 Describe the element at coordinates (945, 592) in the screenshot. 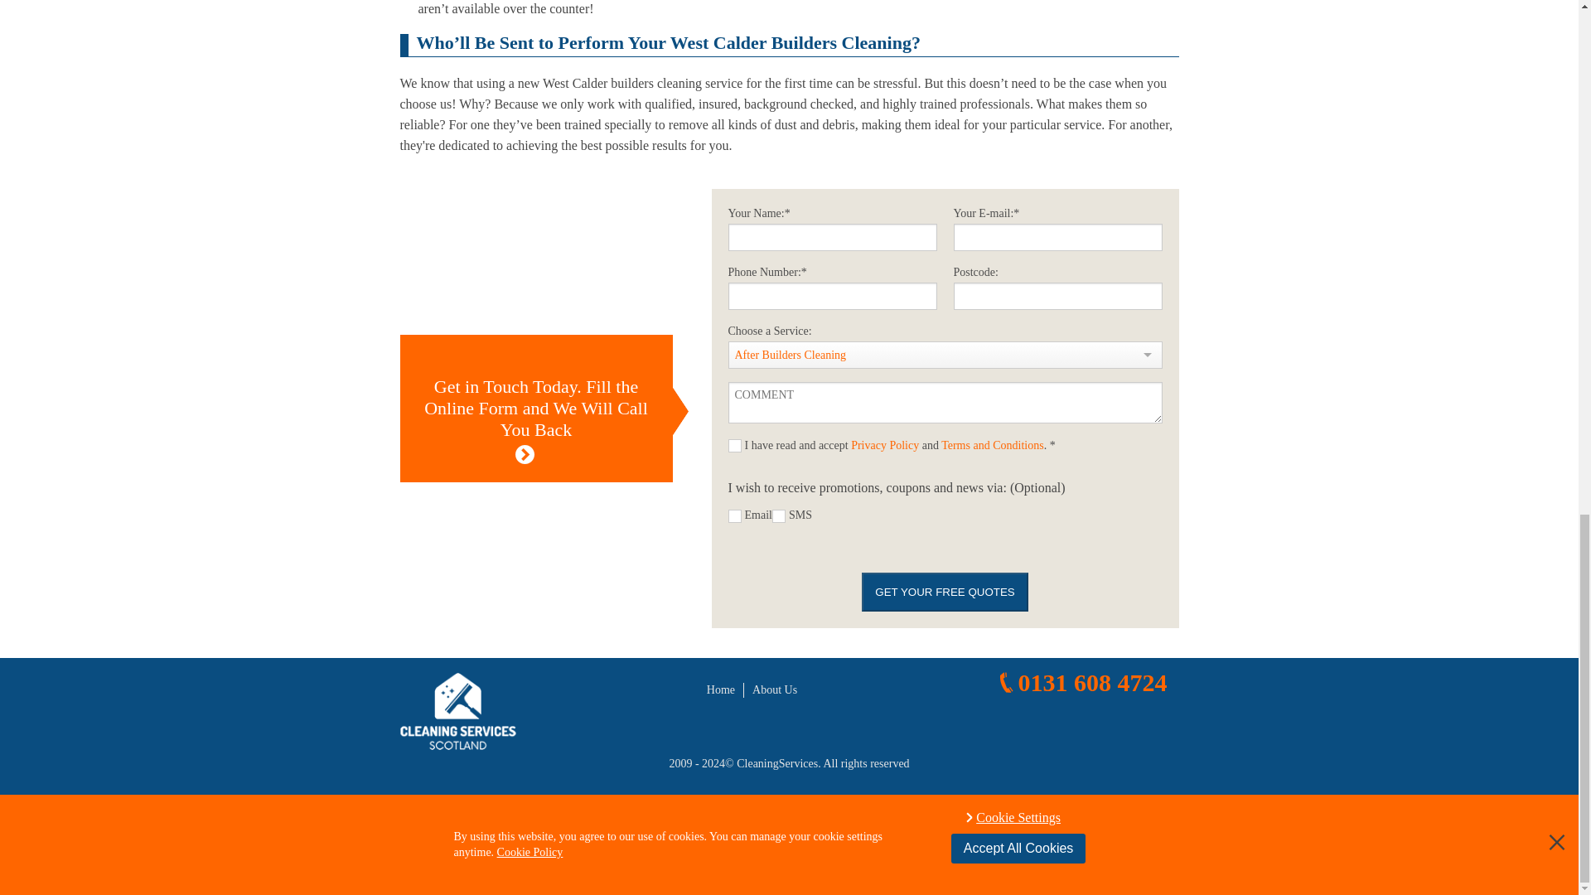

I see `Get Your Free Quotes` at that location.